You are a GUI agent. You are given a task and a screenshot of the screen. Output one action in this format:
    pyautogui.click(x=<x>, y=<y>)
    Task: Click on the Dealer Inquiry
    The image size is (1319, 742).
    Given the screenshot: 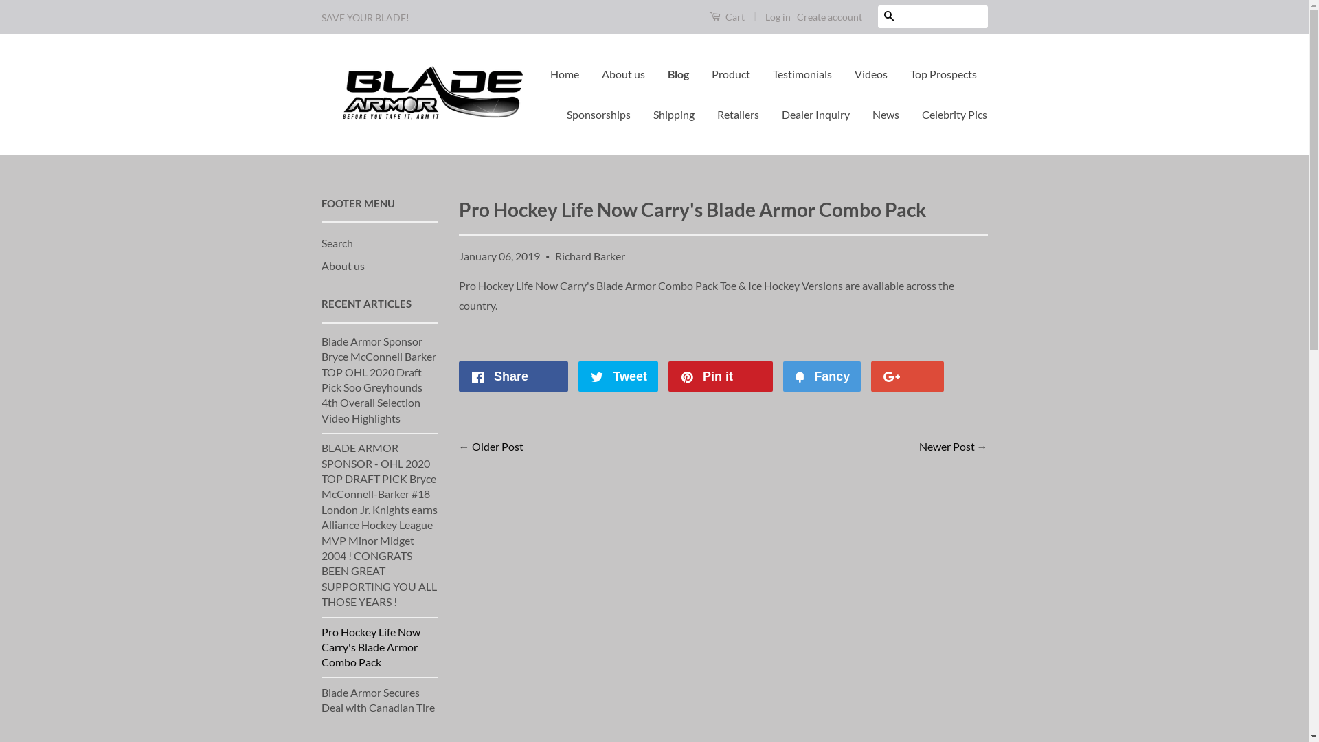 What is the action you would take?
    pyautogui.click(x=816, y=115)
    